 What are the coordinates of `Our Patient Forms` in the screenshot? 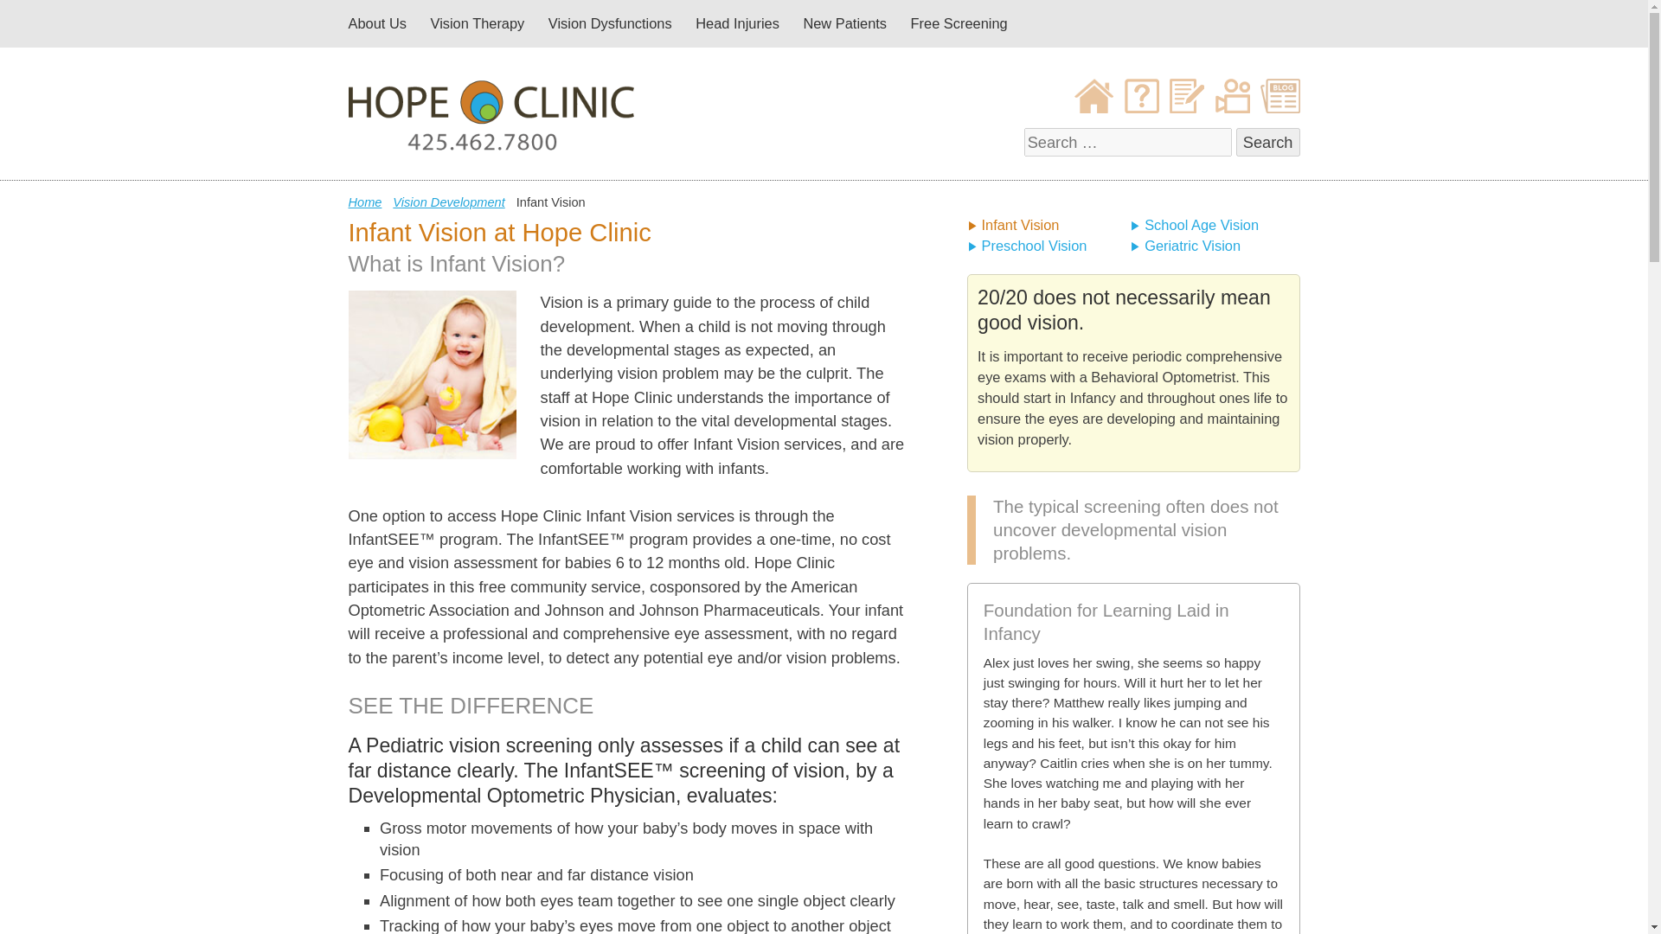 It's located at (1185, 107).